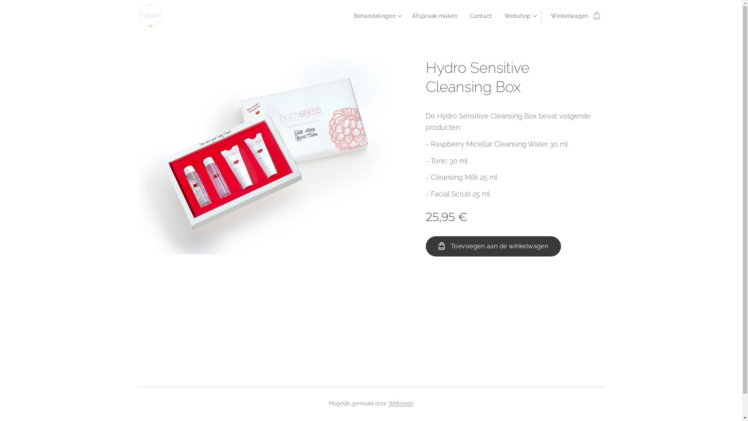 The image size is (748, 421). Describe the element at coordinates (493, 246) in the screenshot. I see `Toevoegen aan de winkelwagen` at that location.